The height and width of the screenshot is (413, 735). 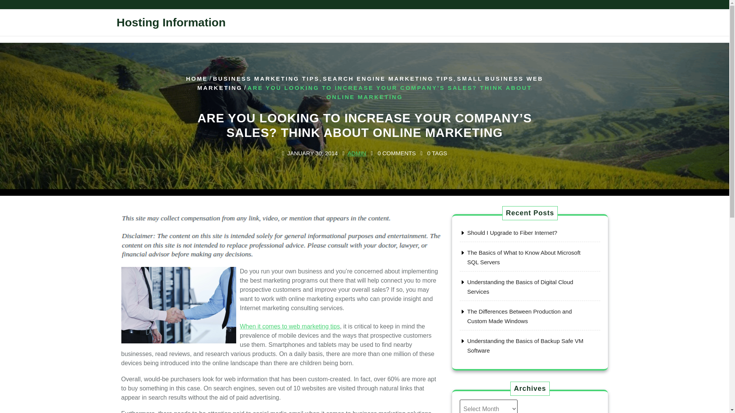 What do you see at coordinates (289, 330) in the screenshot?
I see `See more about Business marketing solutions` at bounding box center [289, 330].